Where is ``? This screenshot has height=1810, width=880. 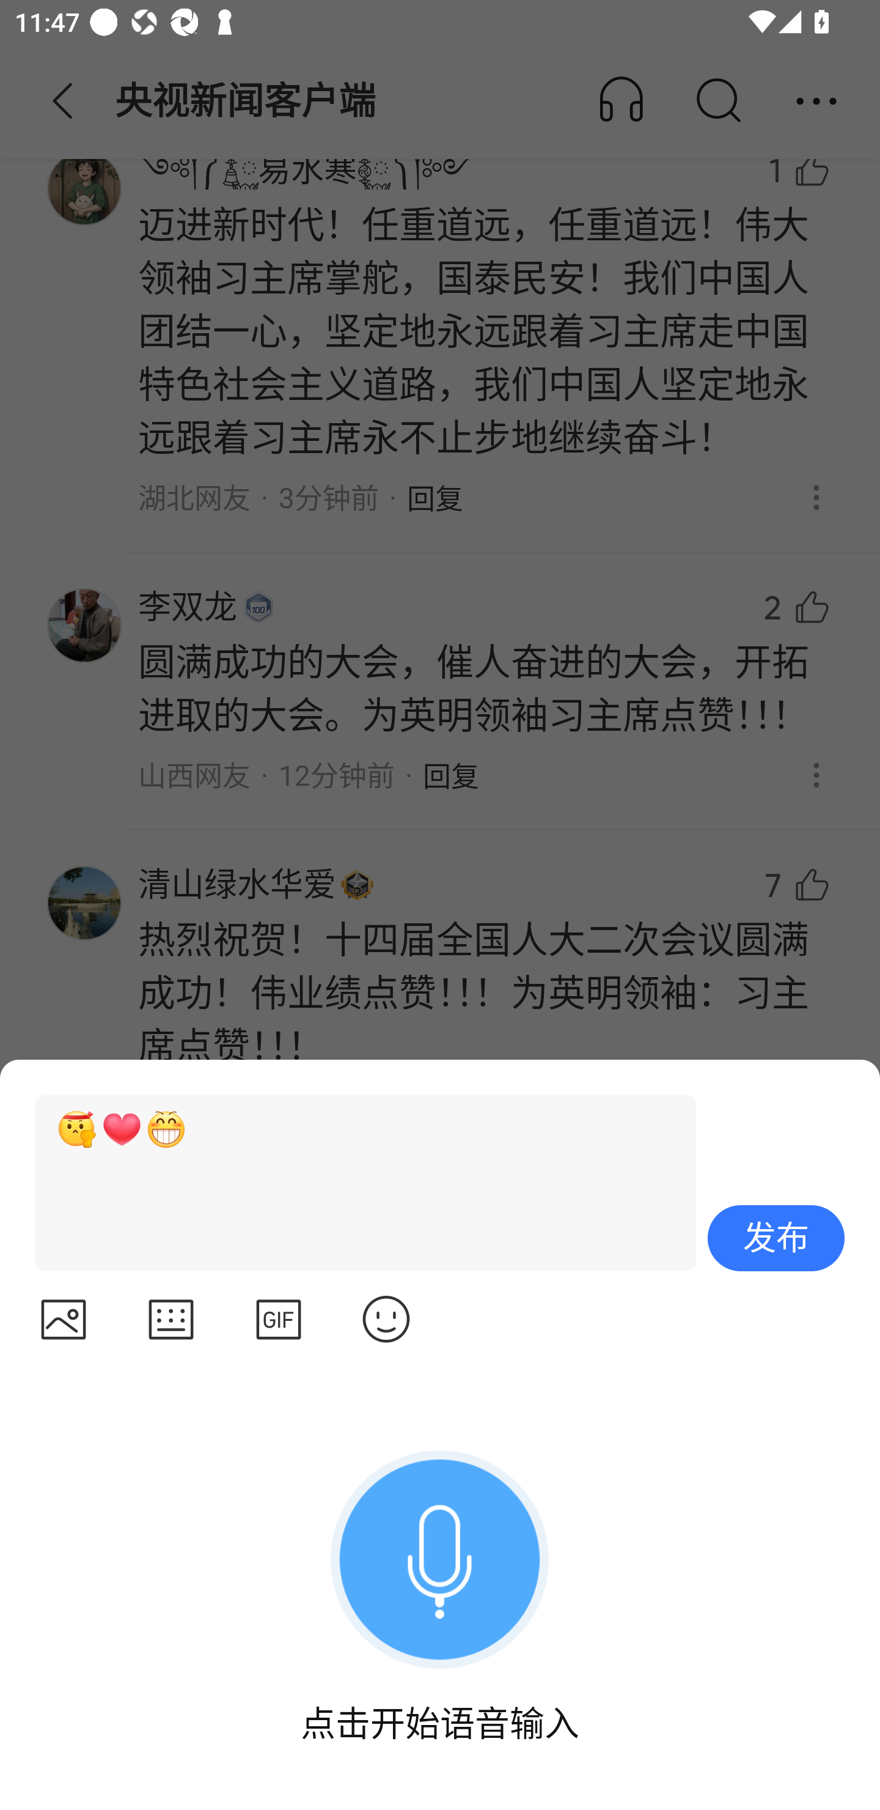  is located at coordinates (63, 1320).